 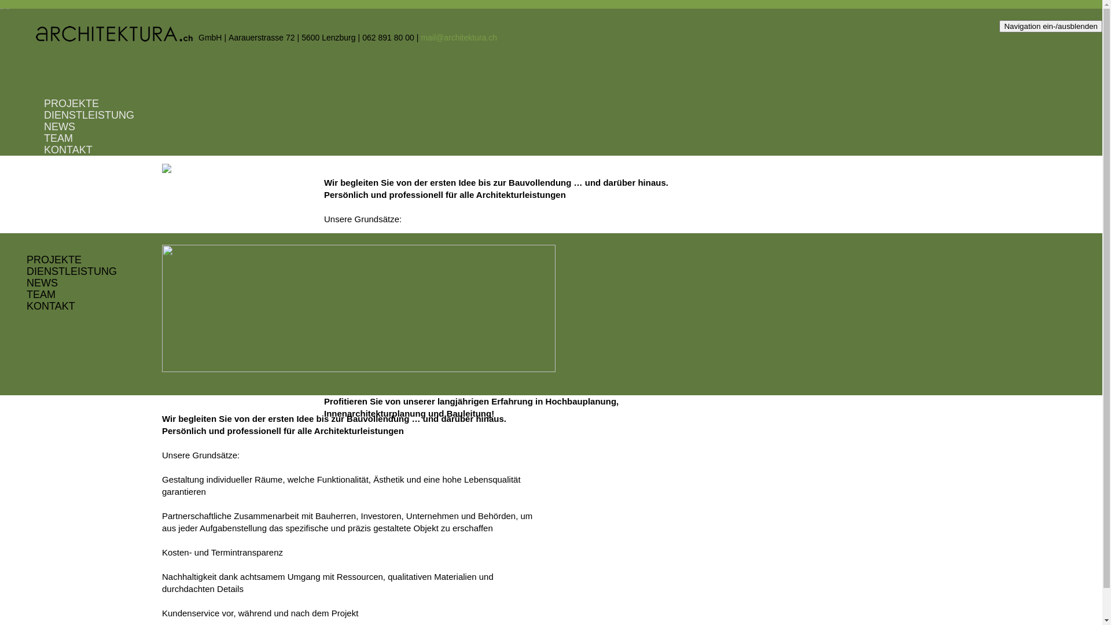 What do you see at coordinates (72, 104) in the screenshot?
I see `PROJEKTE` at bounding box center [72, 104].